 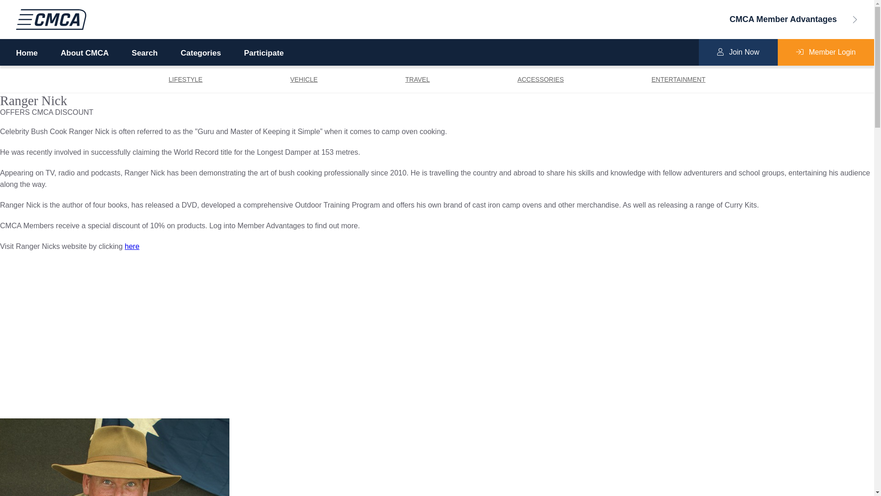 I want to click on TRAVEL, so click(x=418, y=79).